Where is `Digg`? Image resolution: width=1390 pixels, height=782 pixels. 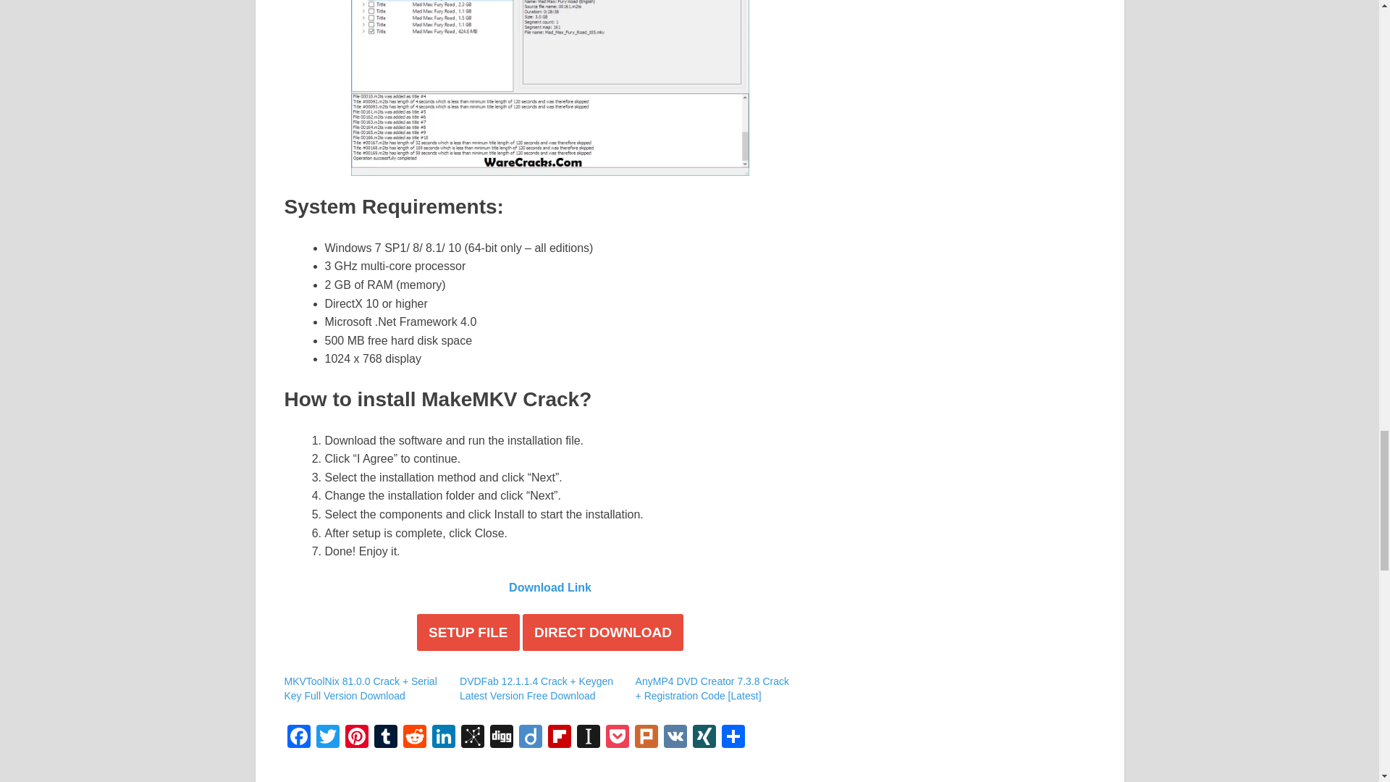 Digg is located at coordinates (501, 738).